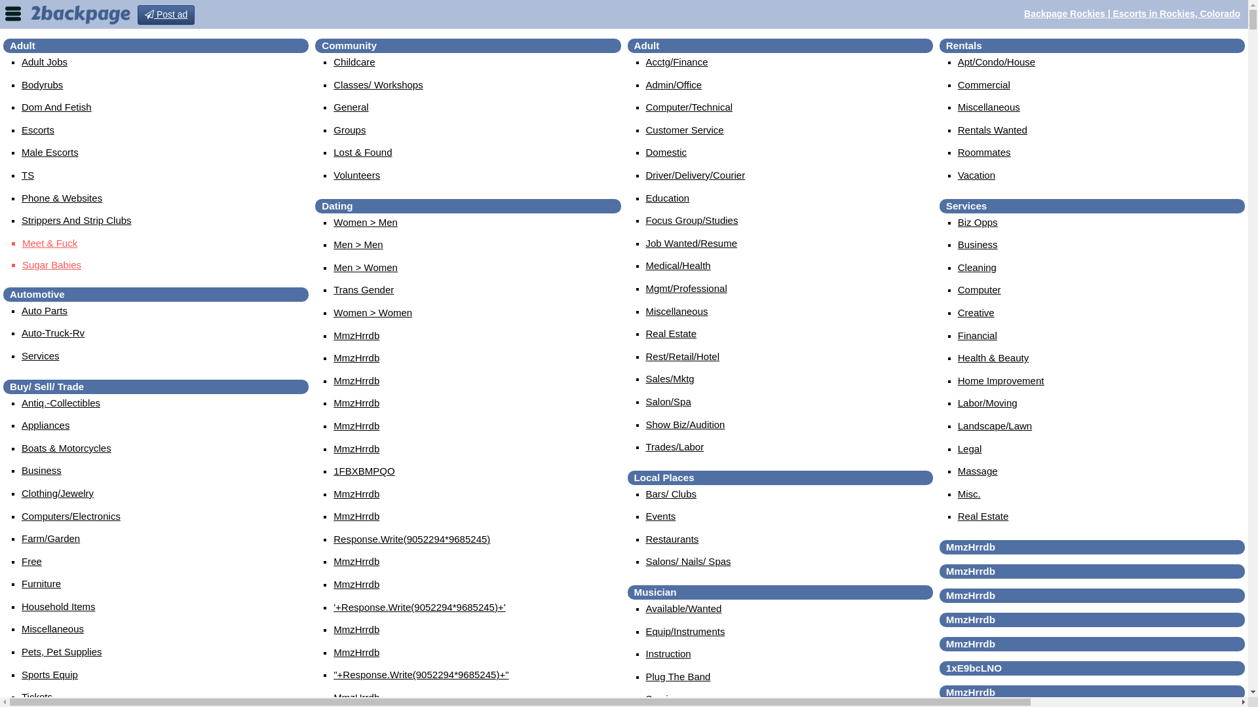 Image resolution: width=1258 pixels, height=707 pixels. I want to click on Men > Men, so click(358, 245).